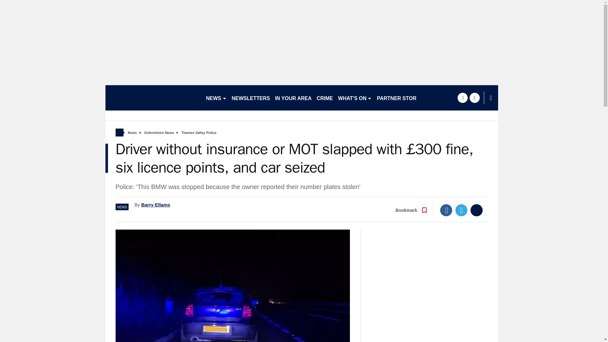 The width and height of the screenshot is (608, 342). I want to click on twitter, so click(474, 98).